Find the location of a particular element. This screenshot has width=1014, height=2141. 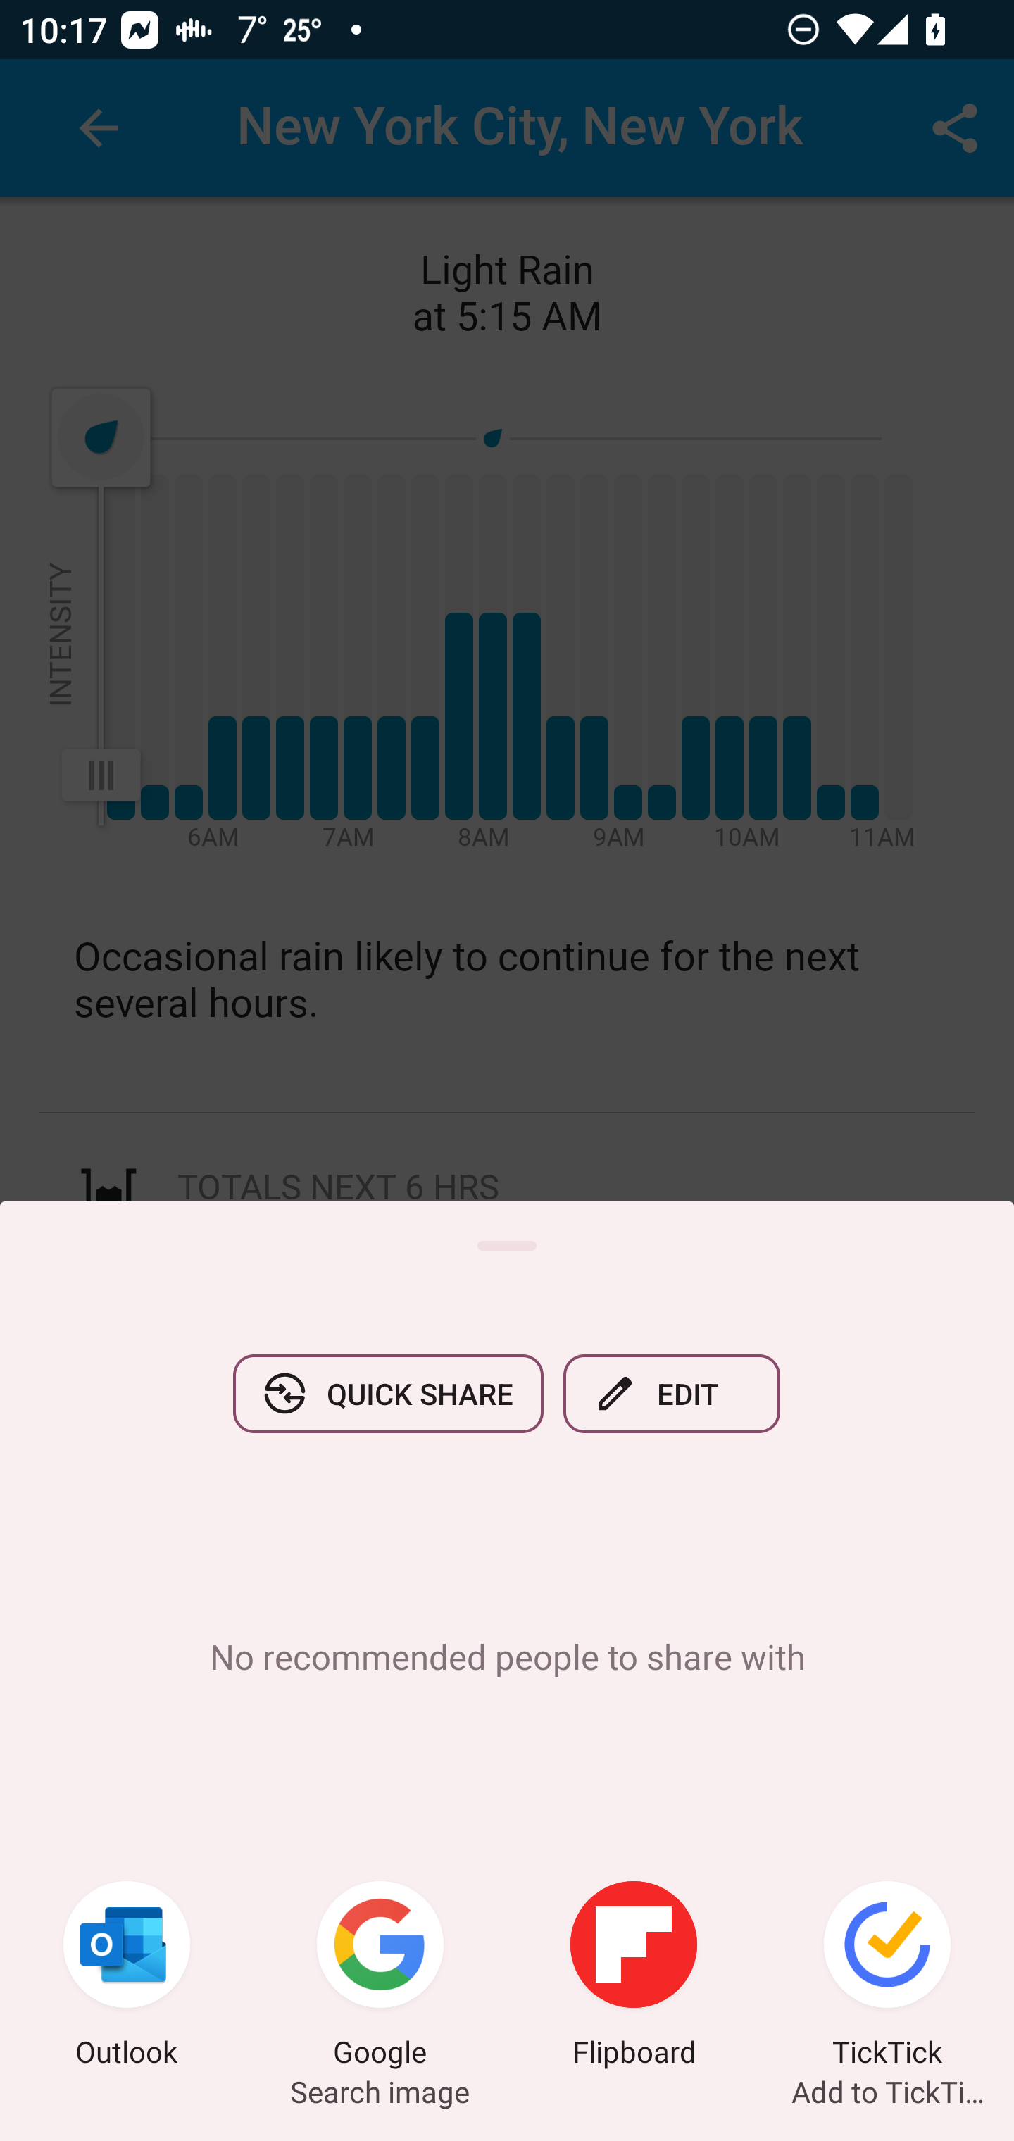

Outlook is located at coordinates (127, 1978).